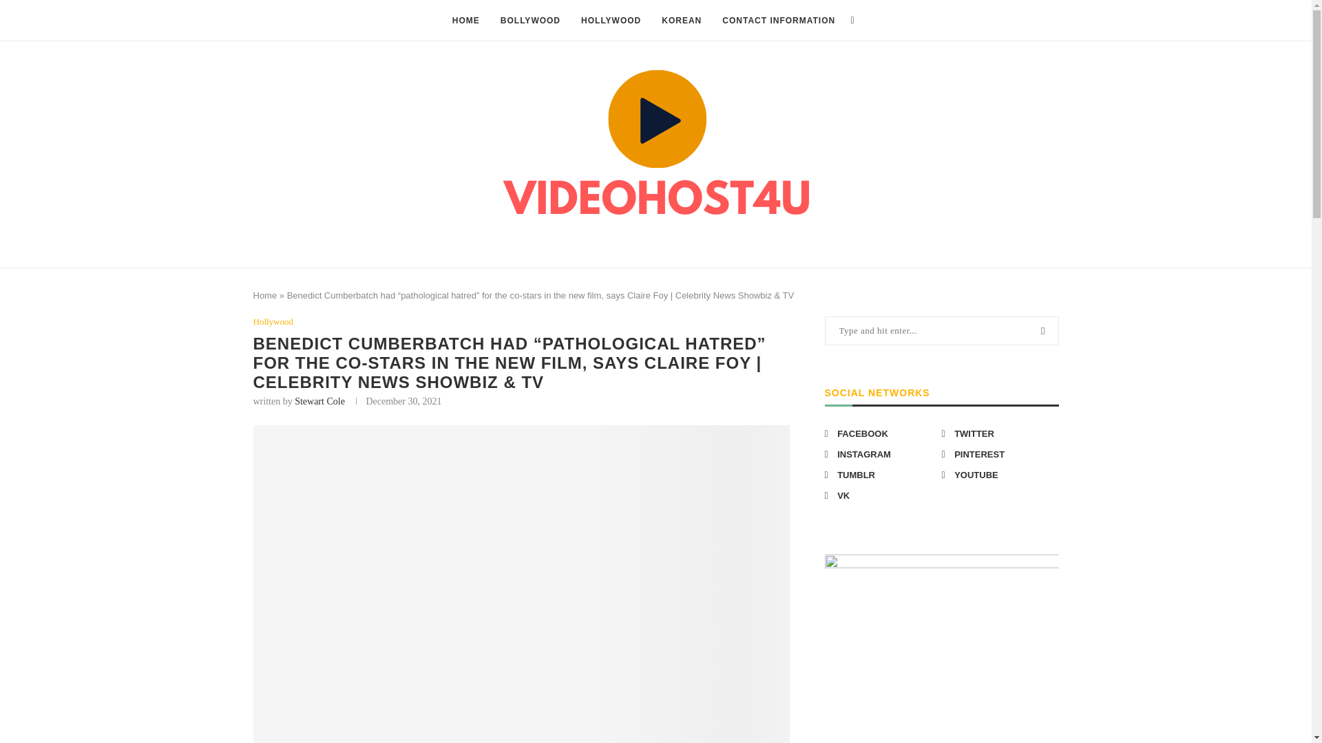 The height and width of the screenshot is (743, 1322). What do you see at coordinates (273, 322) in the screenshot?
I see `Hollywood` at bounding box center [273, 322].